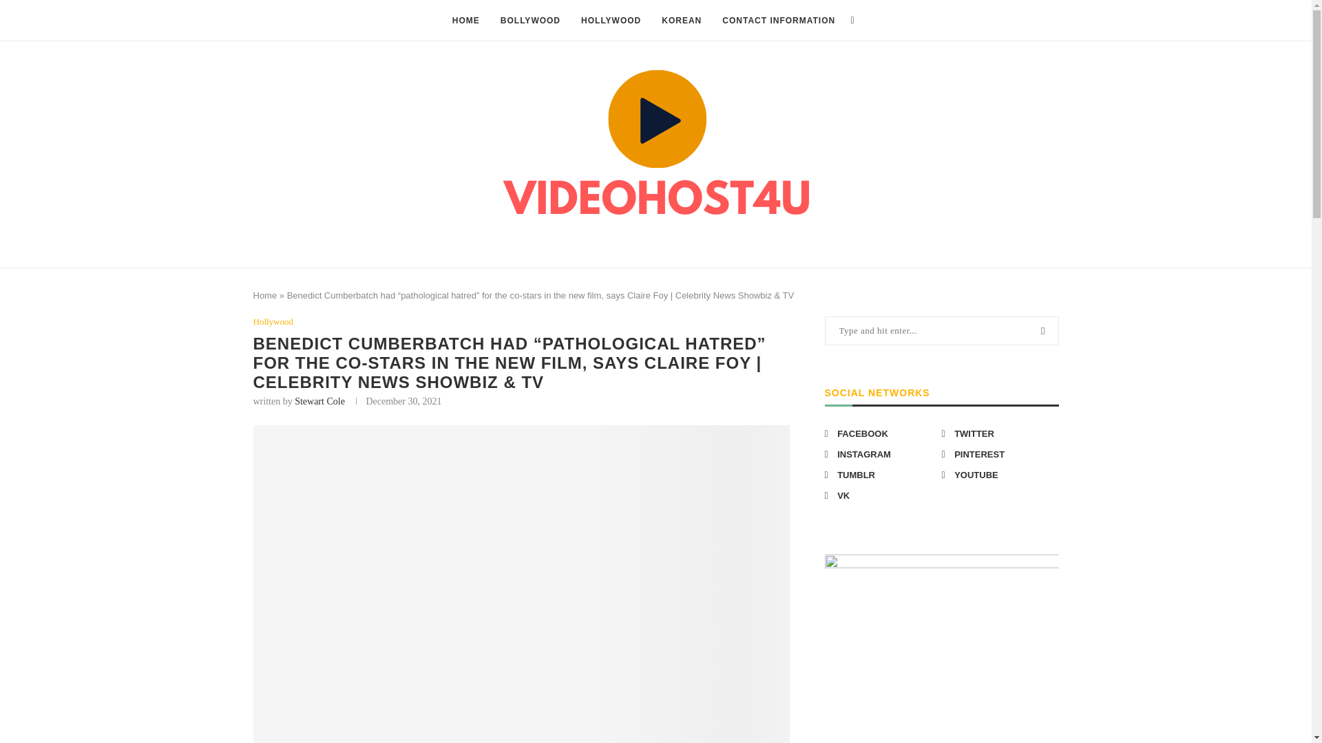 The height and width of the screenshot is (743, 1322). What do you see at coordinates (273, 322) in the screenshot?
I see `Hollywood` at bounding box center [273, 322].